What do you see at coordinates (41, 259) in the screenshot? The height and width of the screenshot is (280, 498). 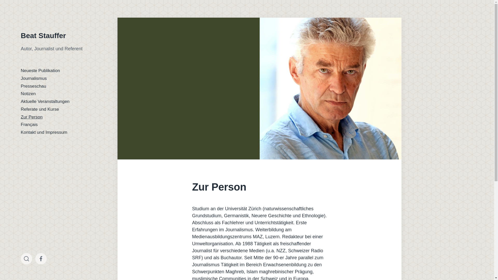 I see `Menu Item` at bounding box center [41, 259].